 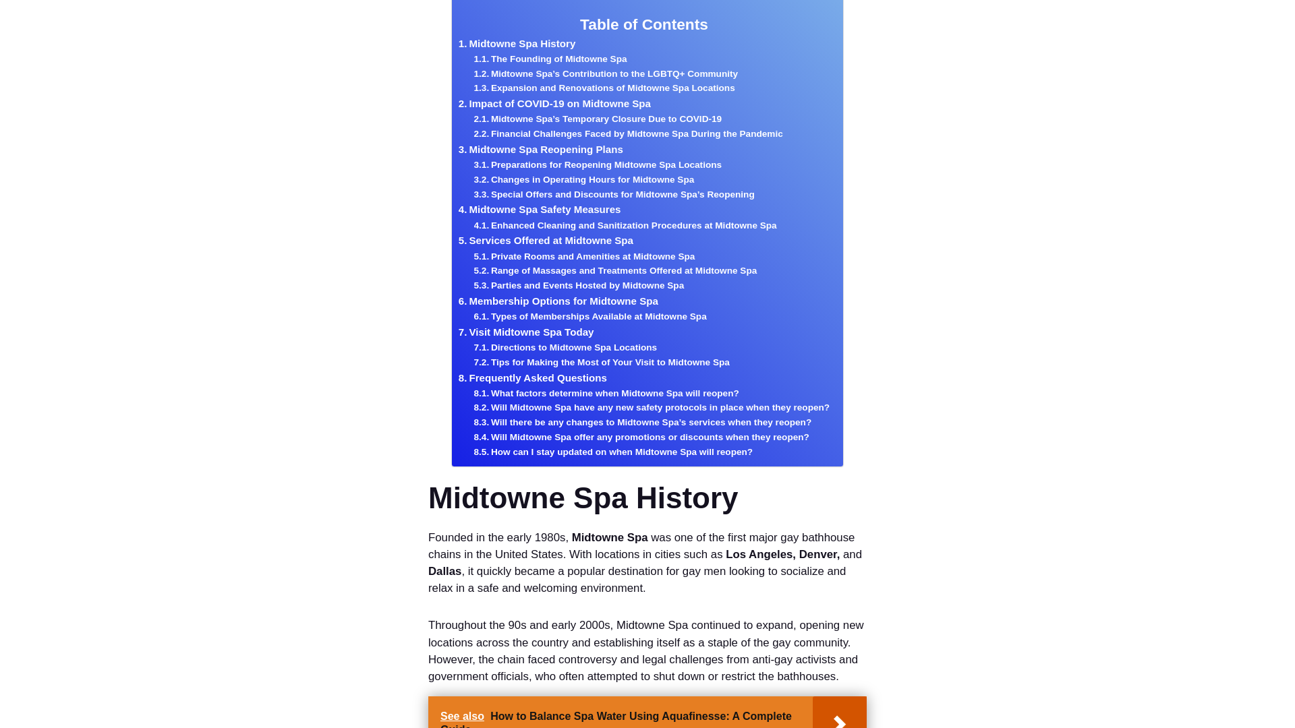 I want to click on Impact of COVID-19 on Midtowne Spa, so click(x=554, y=104).